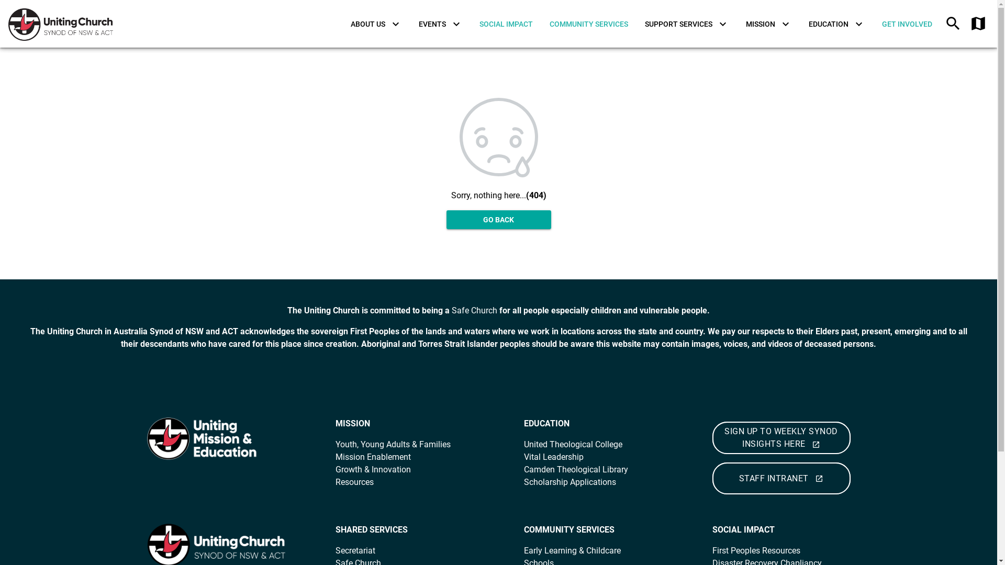 The height and width of the screenshot is (565, 1005). What do you see at coordinates (393, 445) in the screenshot?
I see `Youth, Young Adults & Families` at bounding box center [393, 445].